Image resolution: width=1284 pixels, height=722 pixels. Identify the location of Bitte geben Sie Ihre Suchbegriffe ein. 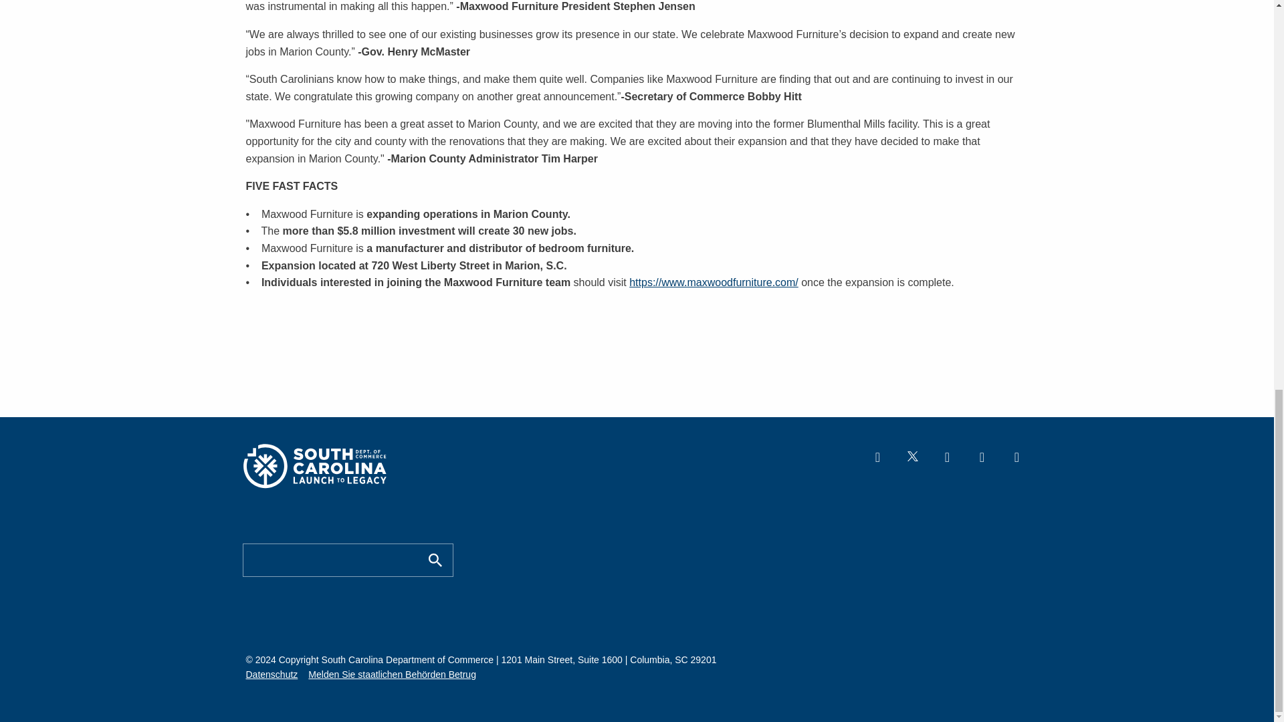
(332, 560).